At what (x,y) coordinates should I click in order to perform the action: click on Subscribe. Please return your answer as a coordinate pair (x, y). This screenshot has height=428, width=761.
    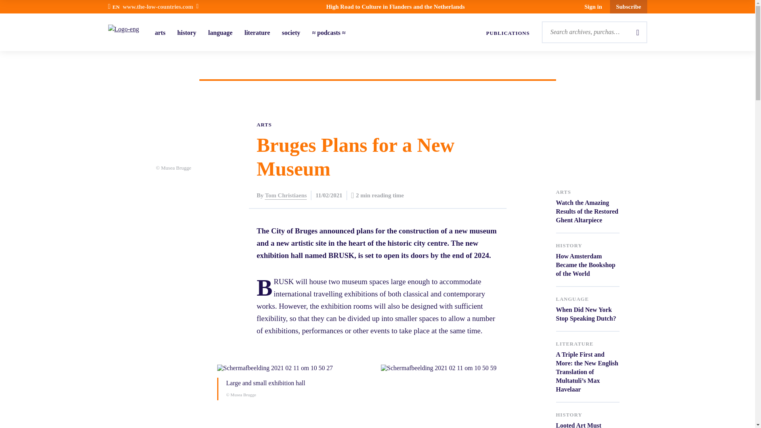
    Looking at the image, I should click on (508, 33).